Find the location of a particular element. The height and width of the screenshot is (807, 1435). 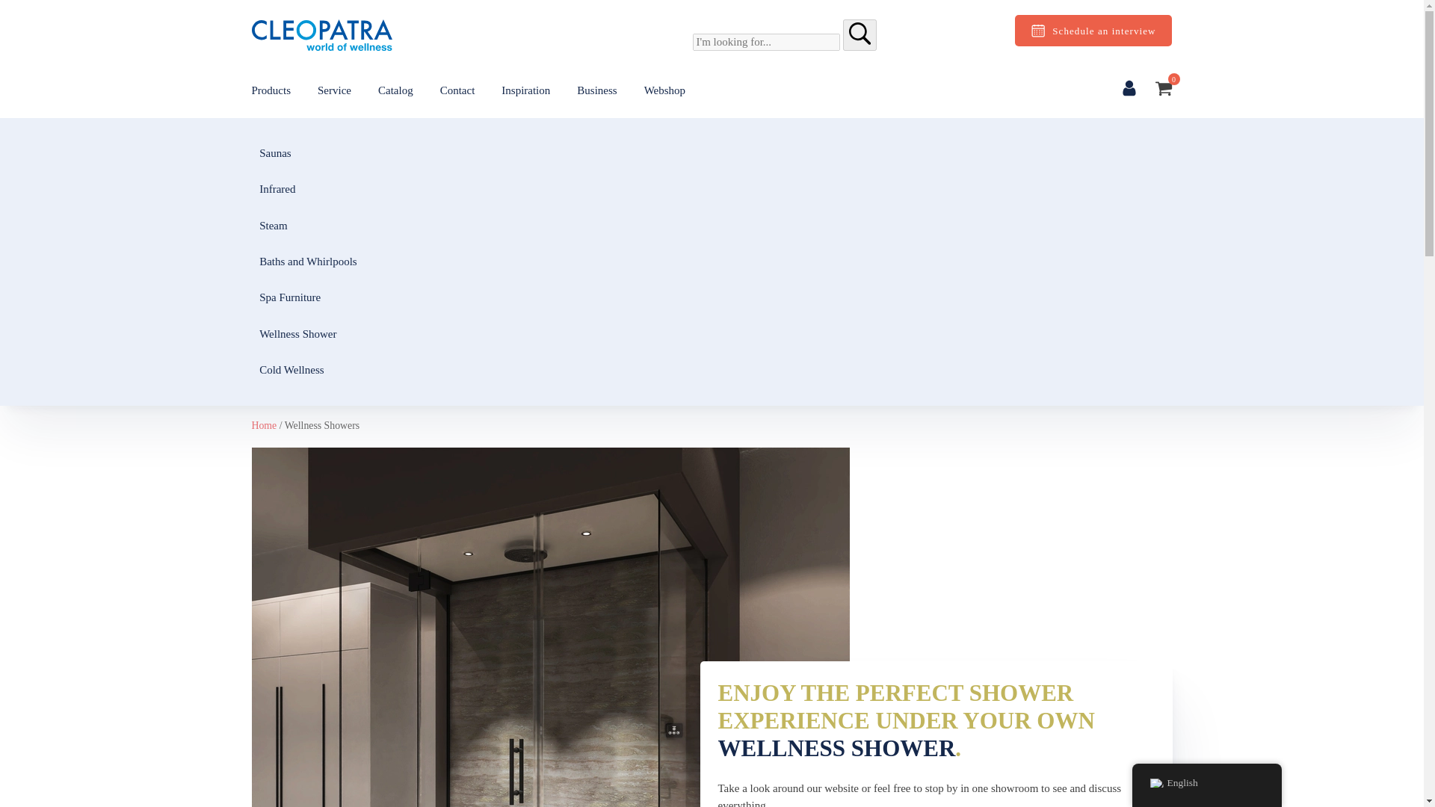

Webshop is located at coordinates (665, 90).